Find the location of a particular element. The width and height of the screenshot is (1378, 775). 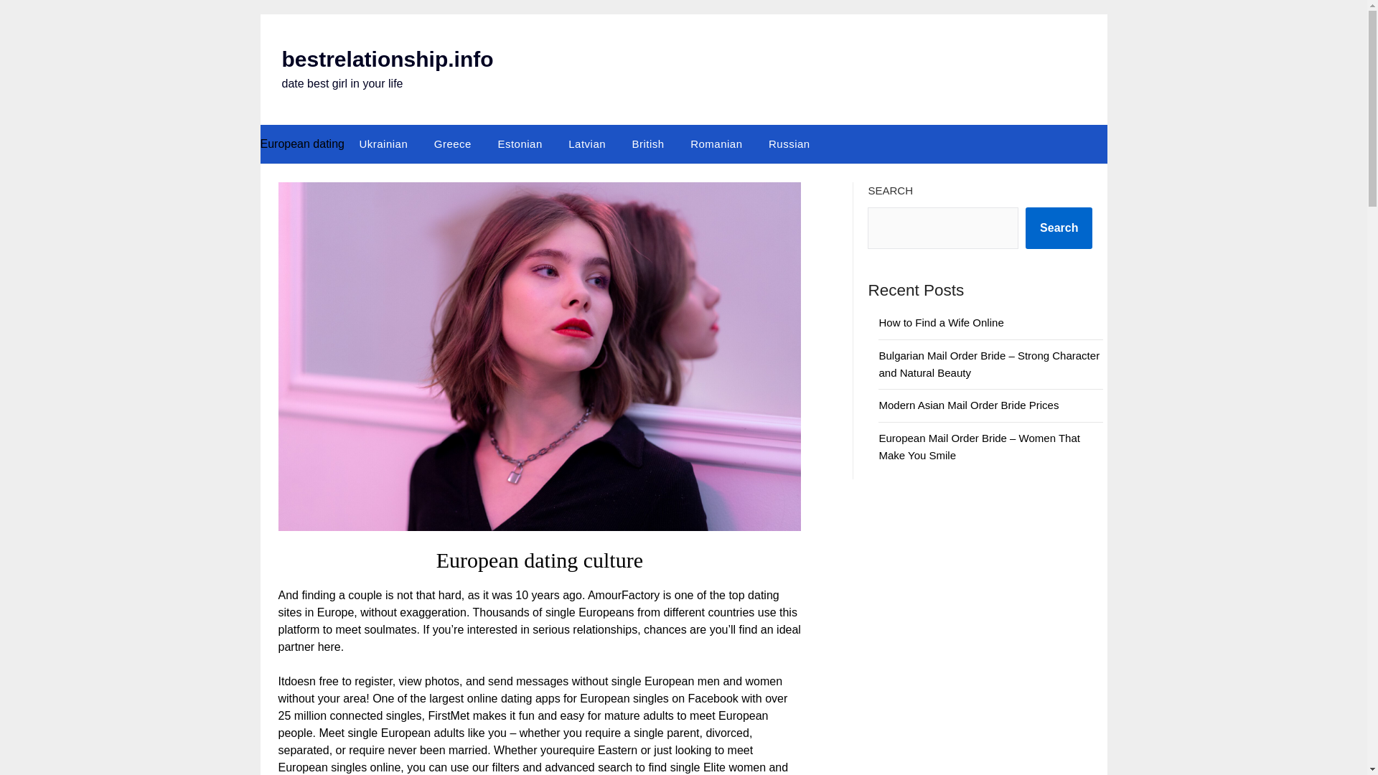

Romanian is located at coordinates (716, 144).